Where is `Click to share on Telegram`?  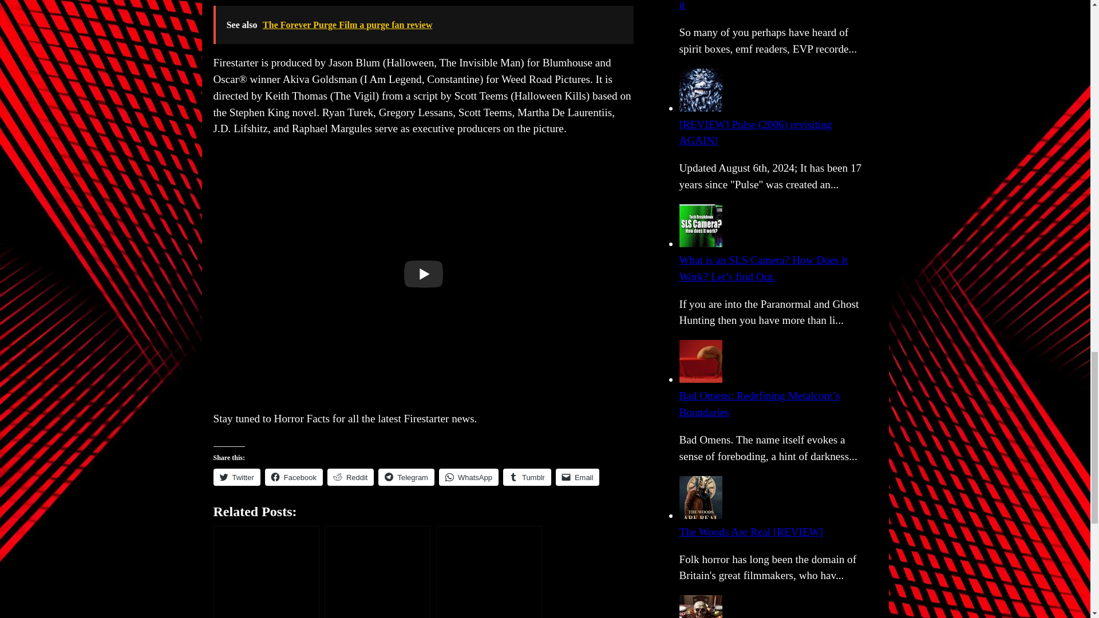 Click to share on Telegram is located at coordinates (406, 477).